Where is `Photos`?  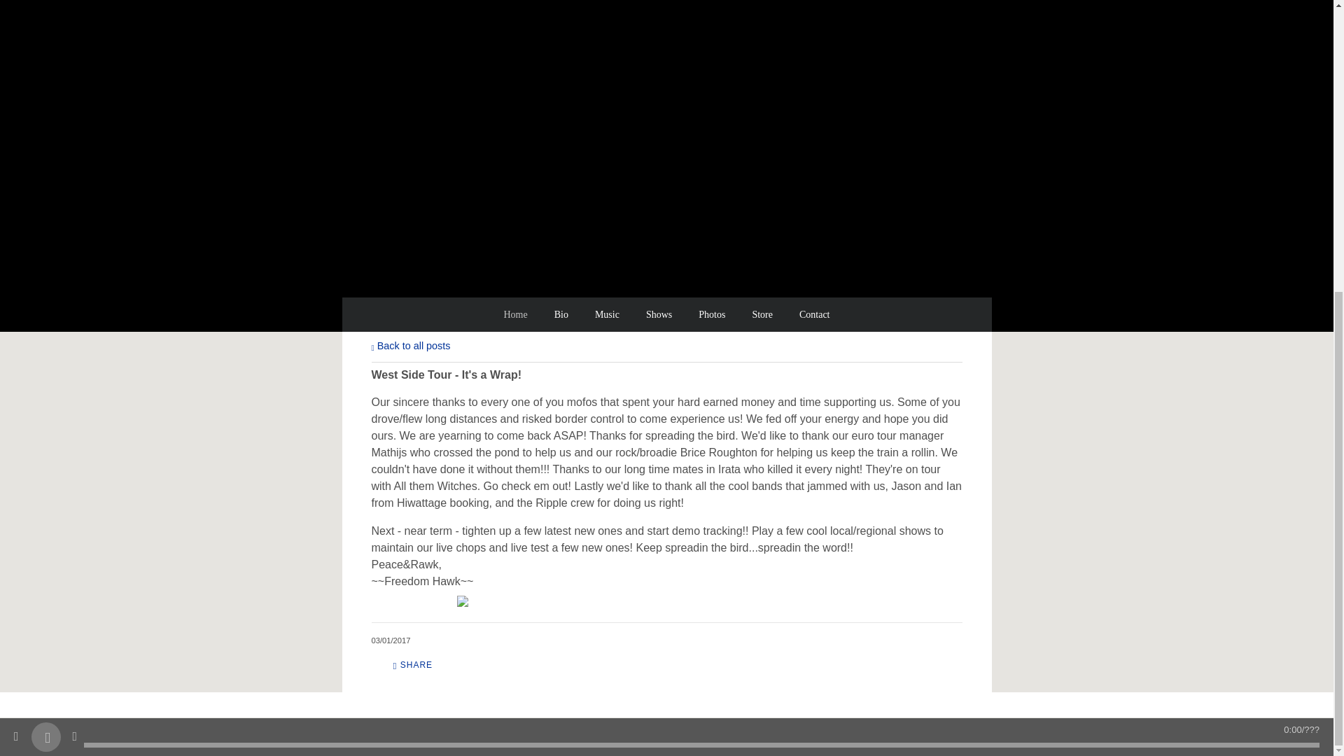
Photos is located at coordinates (711, 315).